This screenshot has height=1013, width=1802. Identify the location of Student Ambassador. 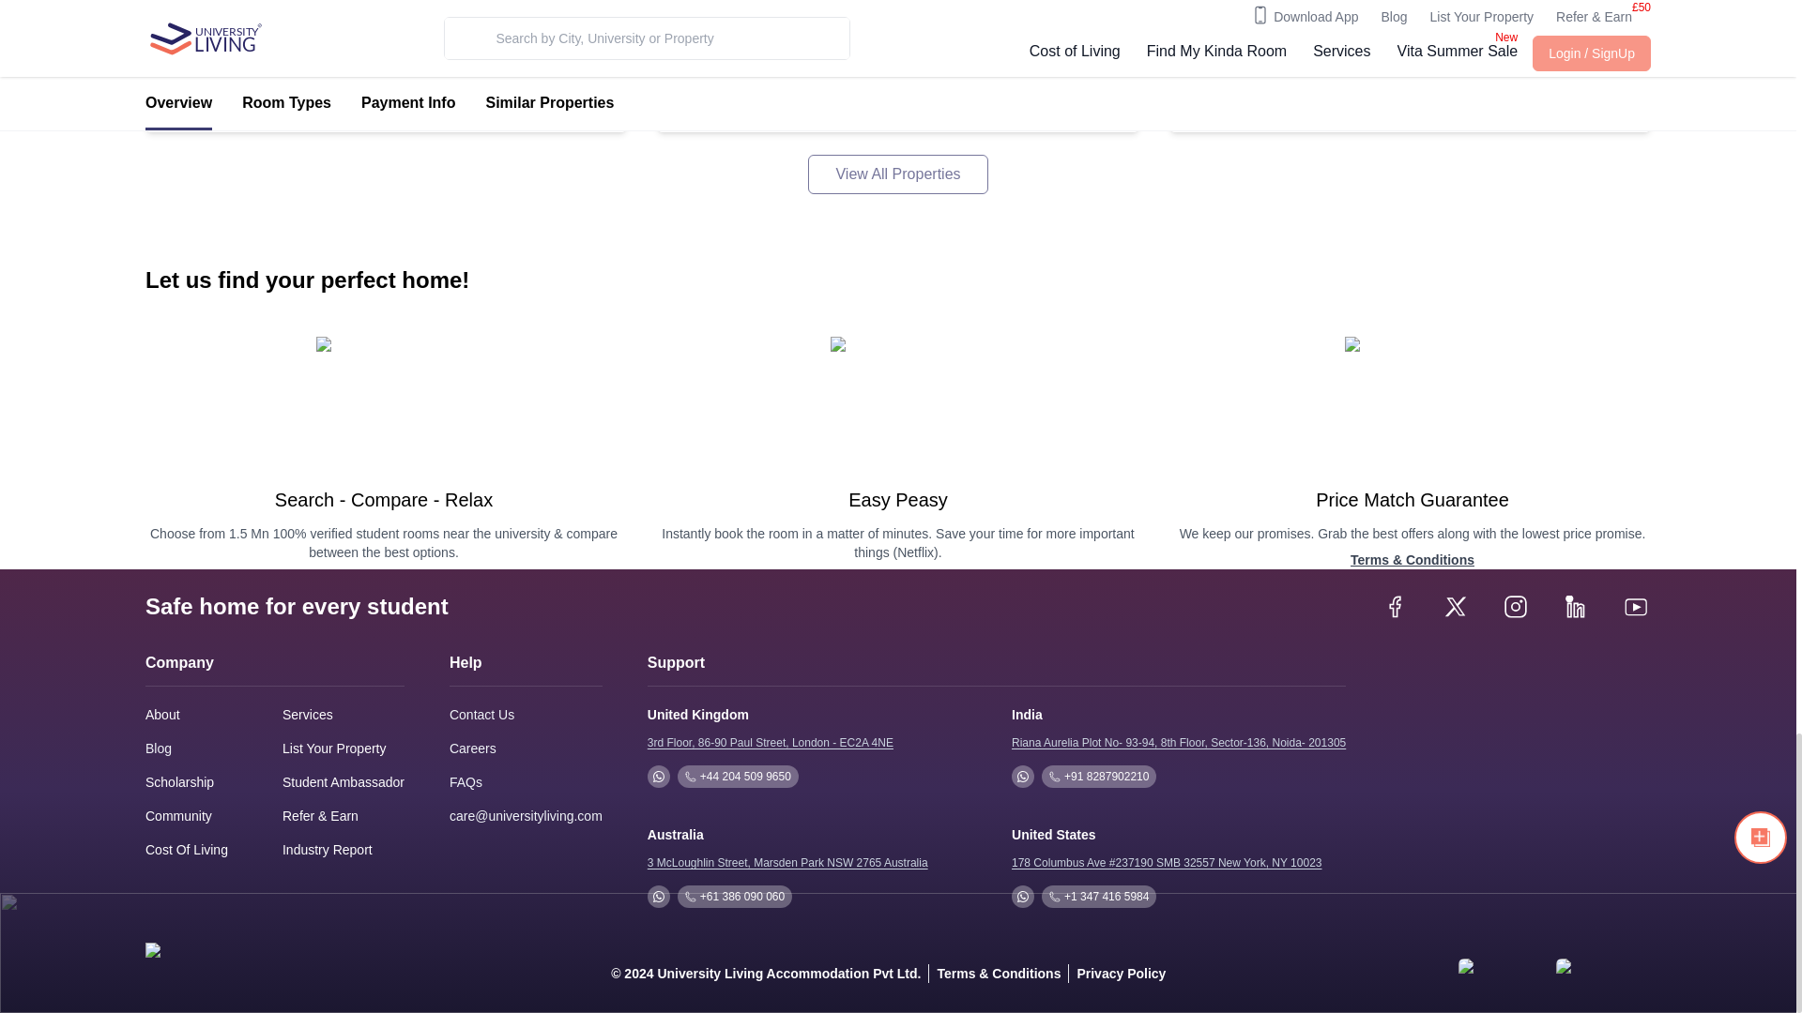
(344, 782).